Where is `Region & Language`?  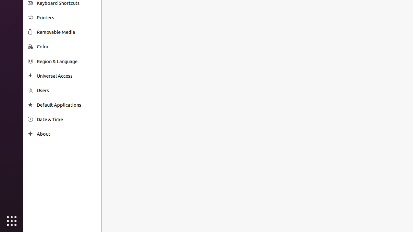
Region & Language is located at coordinates (67, 61).